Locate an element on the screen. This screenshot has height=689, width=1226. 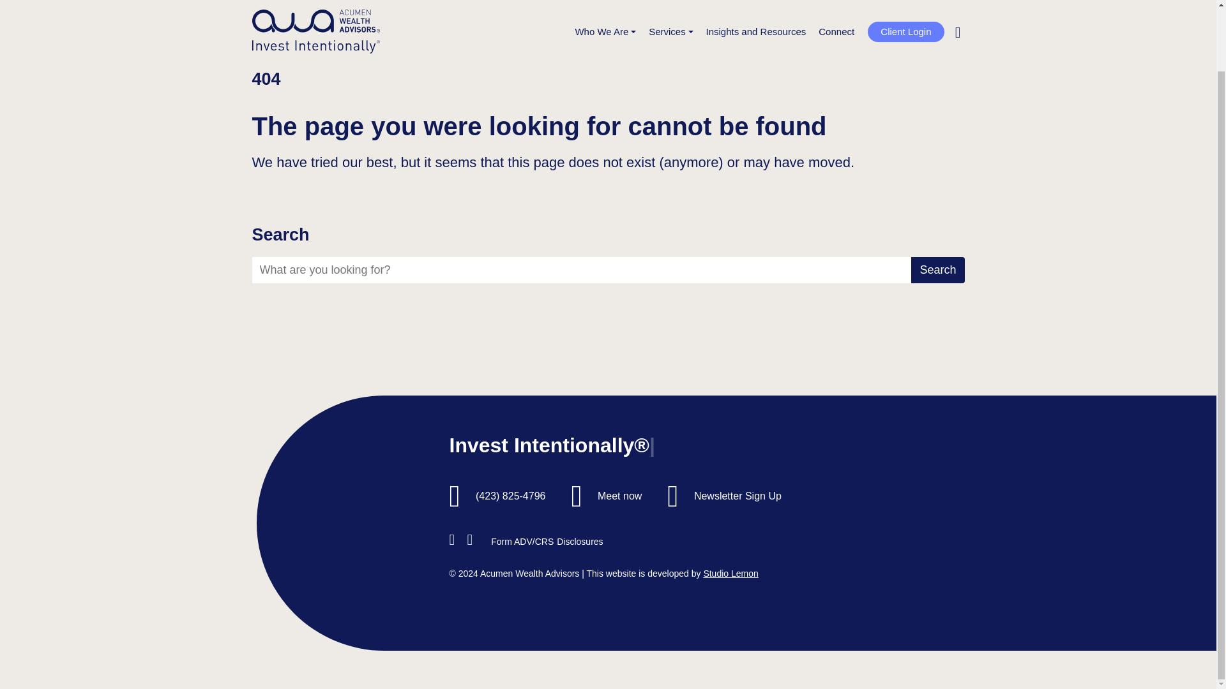
Services is located at coordinates (670, 4).